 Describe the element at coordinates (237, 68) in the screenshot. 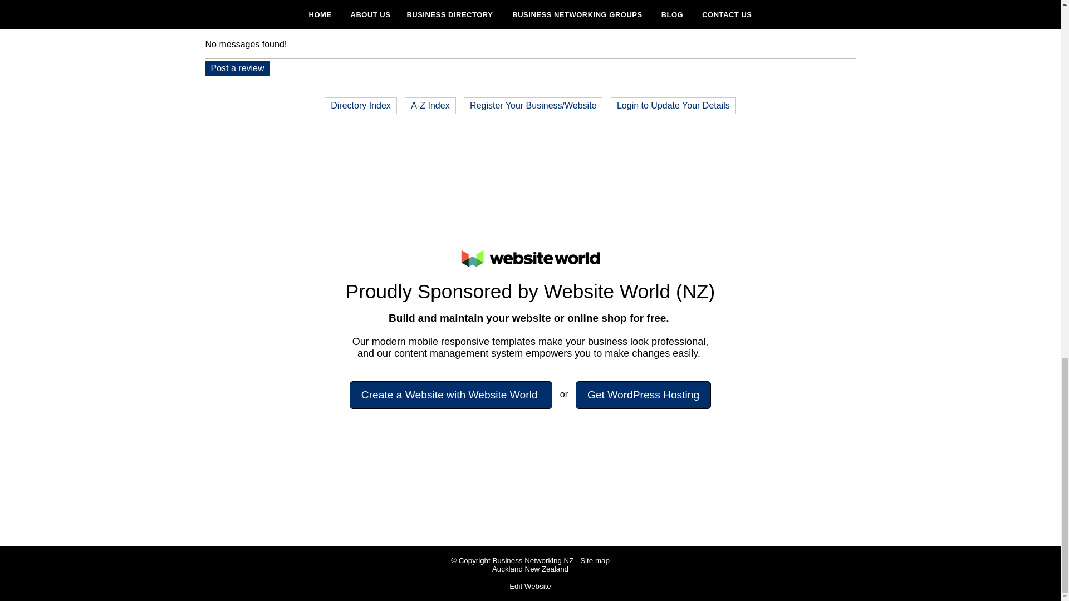

I see `Post a review` at that location.